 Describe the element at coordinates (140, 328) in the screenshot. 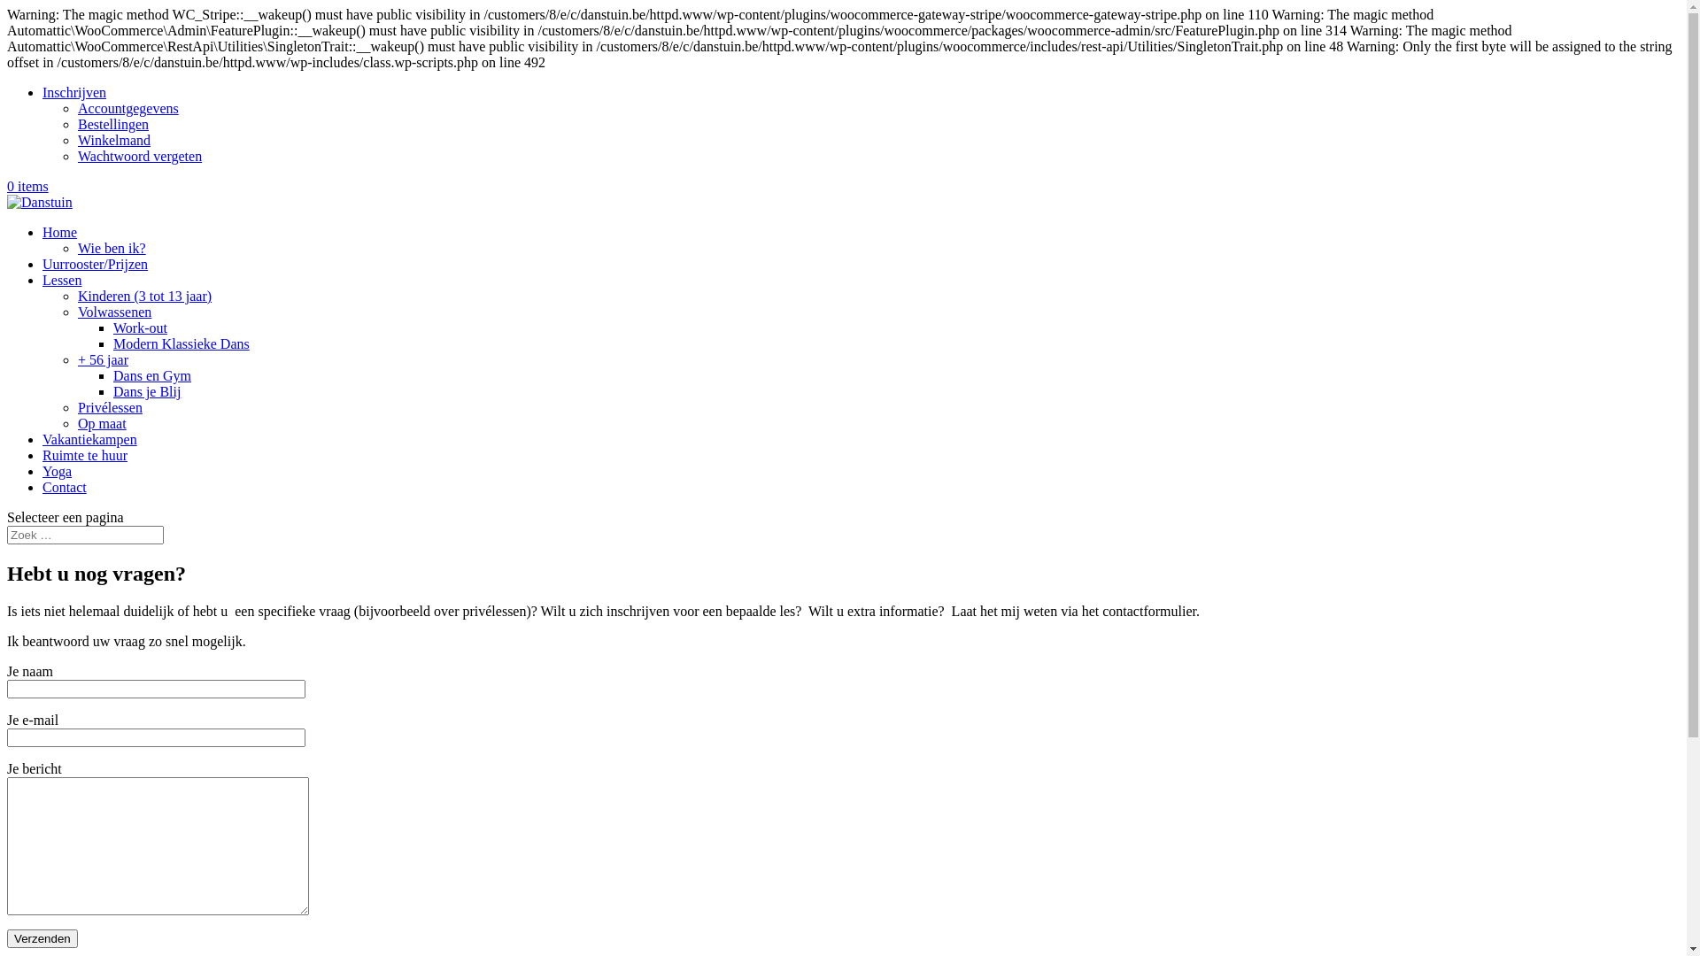

I see `Work-out` at that location.